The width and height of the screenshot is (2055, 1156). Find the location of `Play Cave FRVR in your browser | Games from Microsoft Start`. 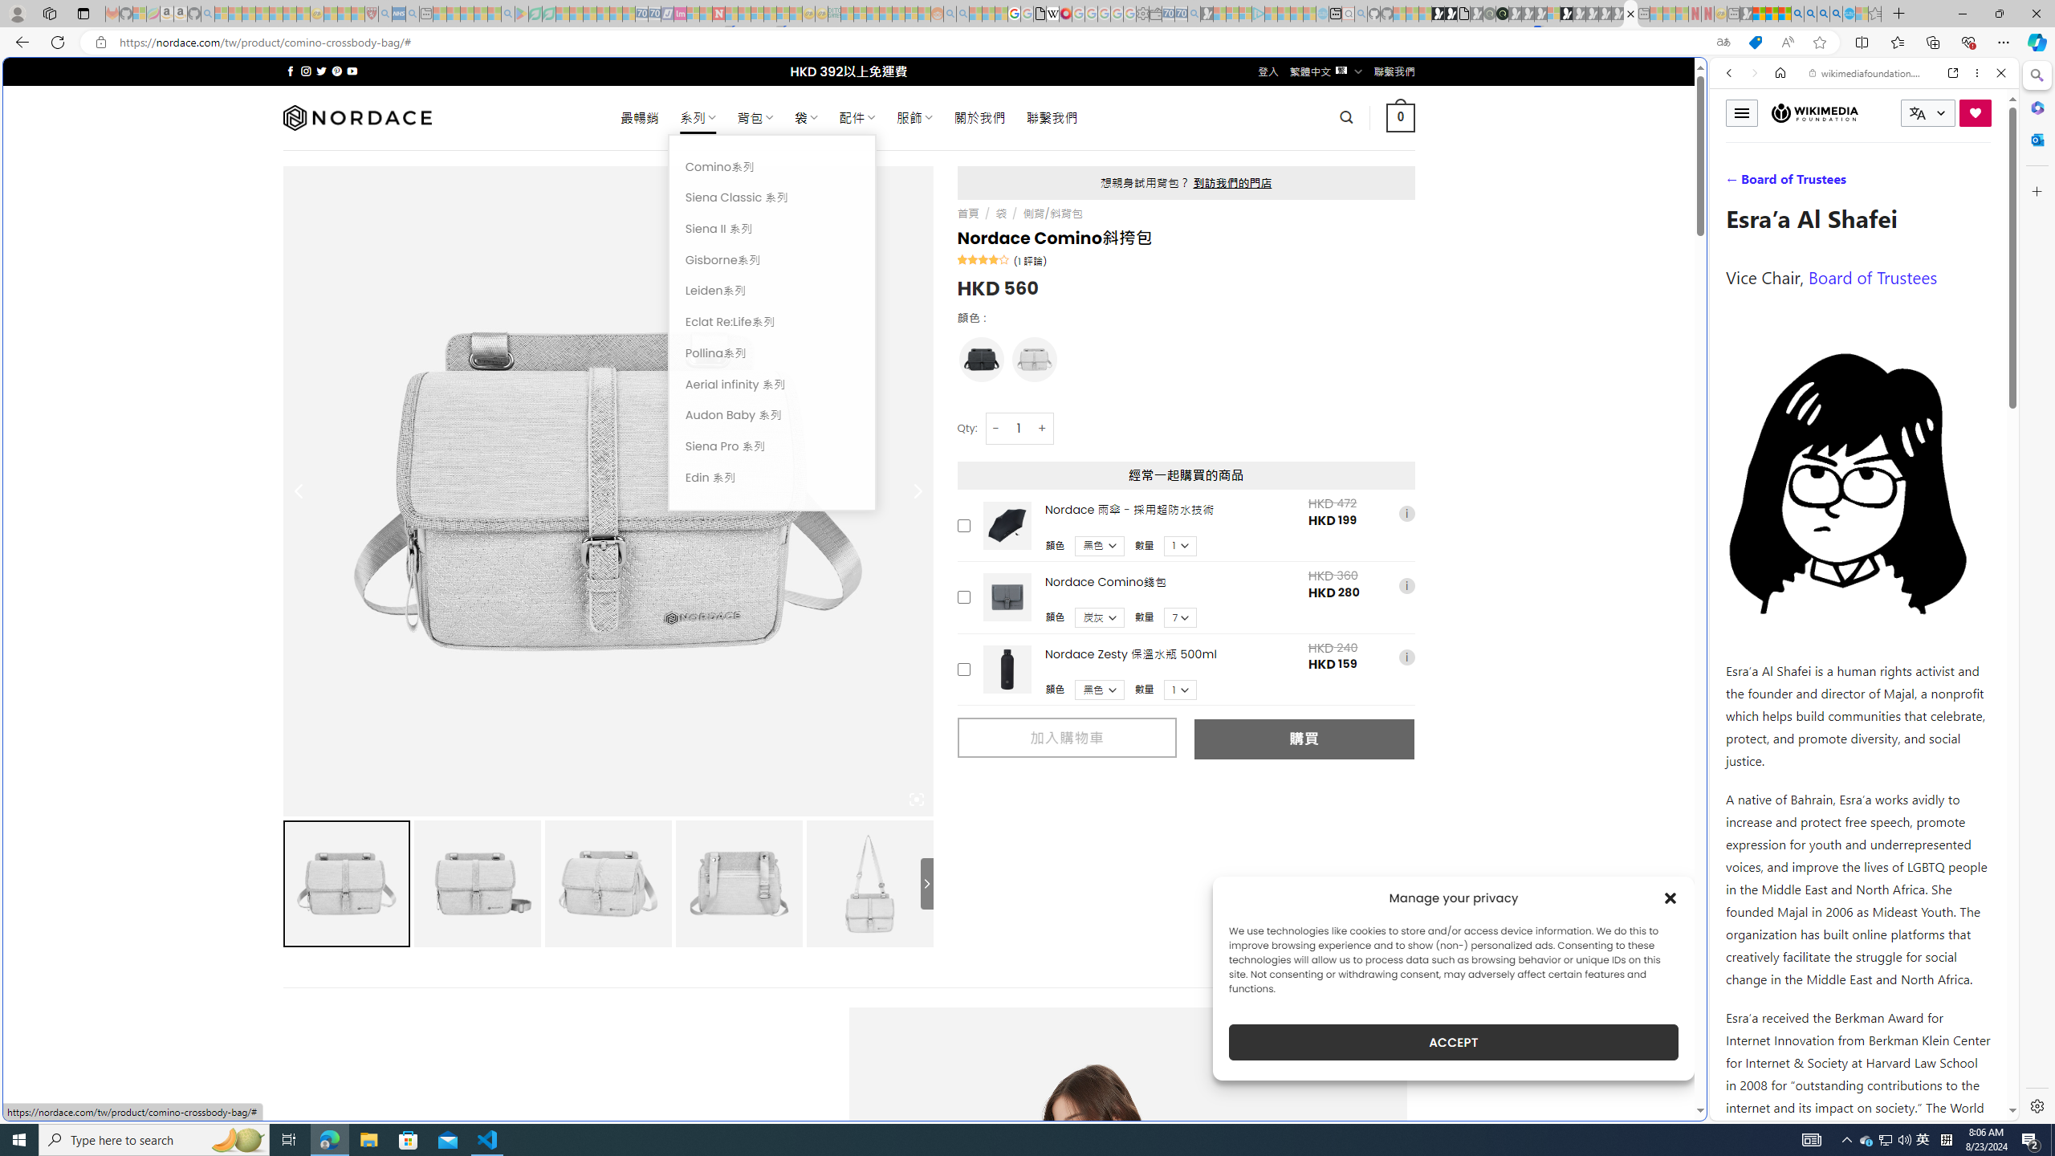

Play Cave FRVR in your browser | Games from Microsoft Start is located at coordinates (1302, 342).